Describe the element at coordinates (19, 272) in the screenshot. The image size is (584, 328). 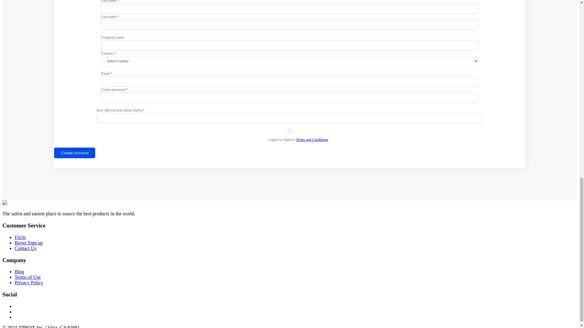
I see `Blog` at that location.